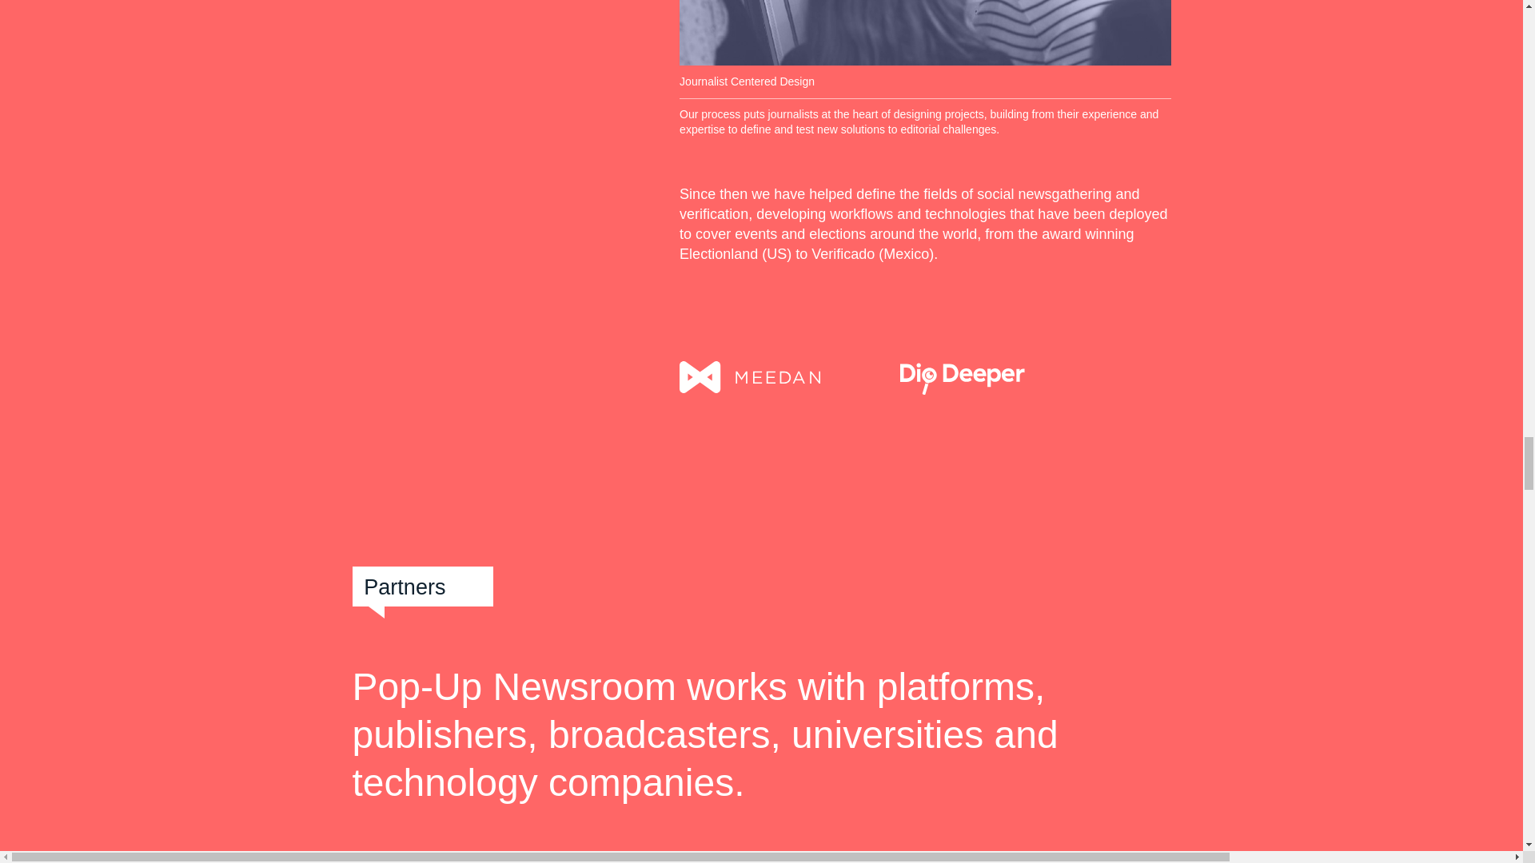 This screenshot has height=863, width=1535. Describe the element at coordinates (963, 379) in the screenshot. I see `Dig Deeper` at that location.